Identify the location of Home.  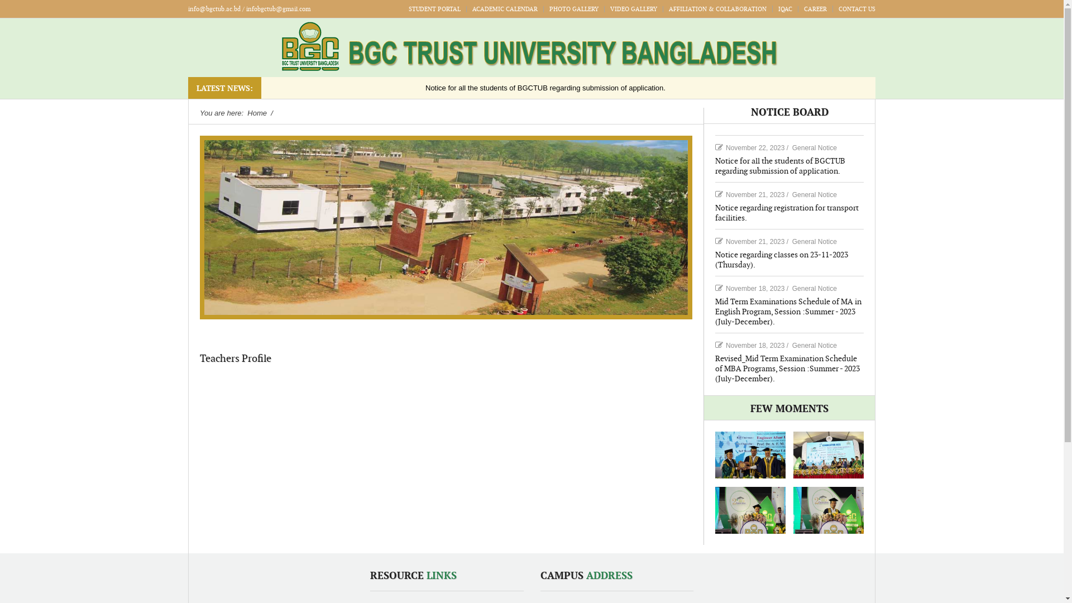
(258, 113).